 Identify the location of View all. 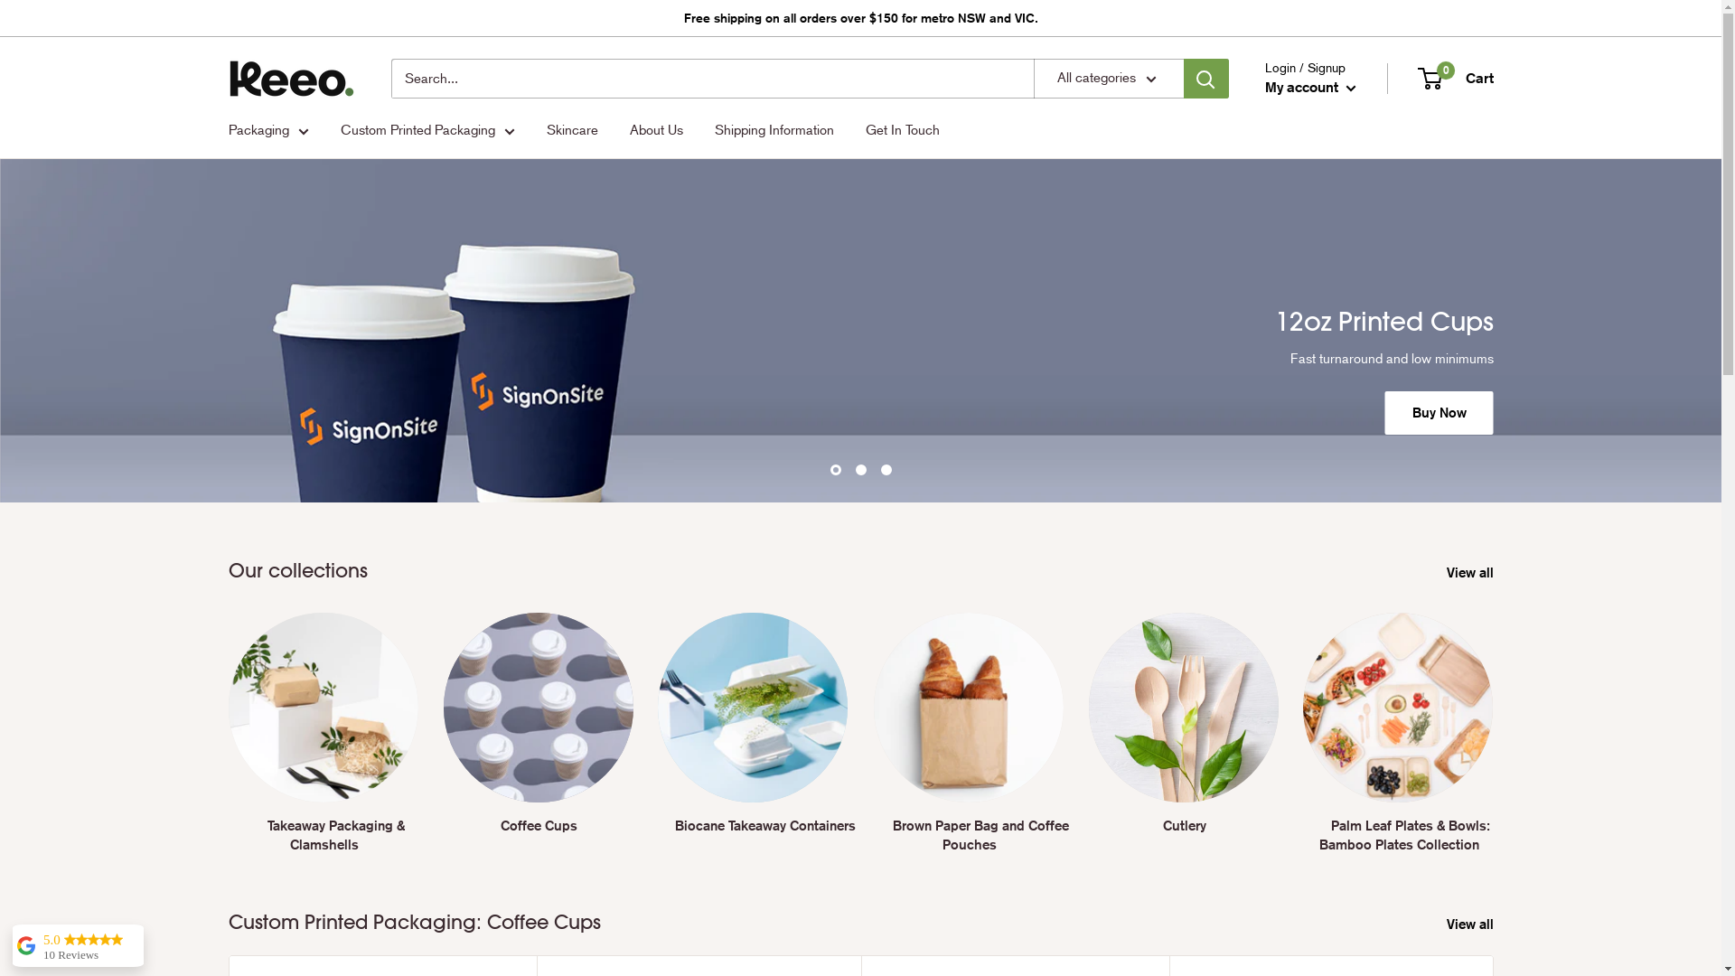
(1481, 573).